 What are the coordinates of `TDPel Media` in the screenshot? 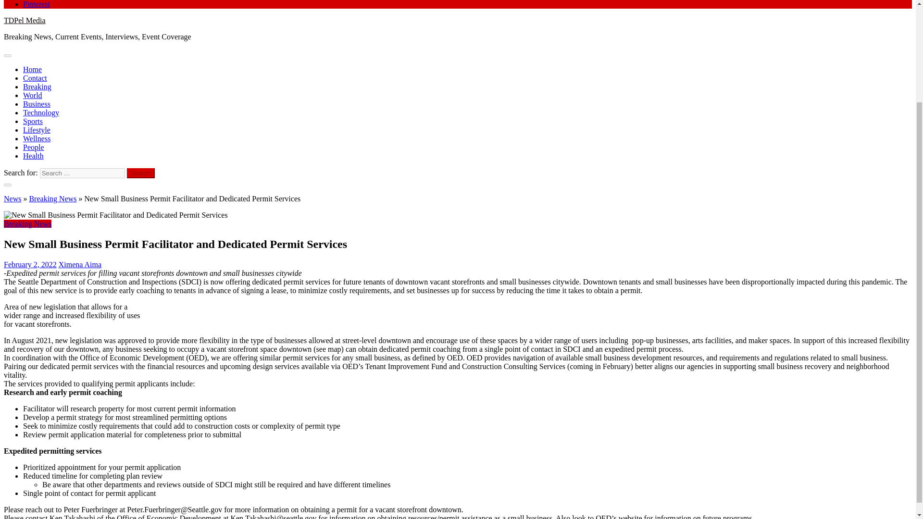 It's located at (24, 20).